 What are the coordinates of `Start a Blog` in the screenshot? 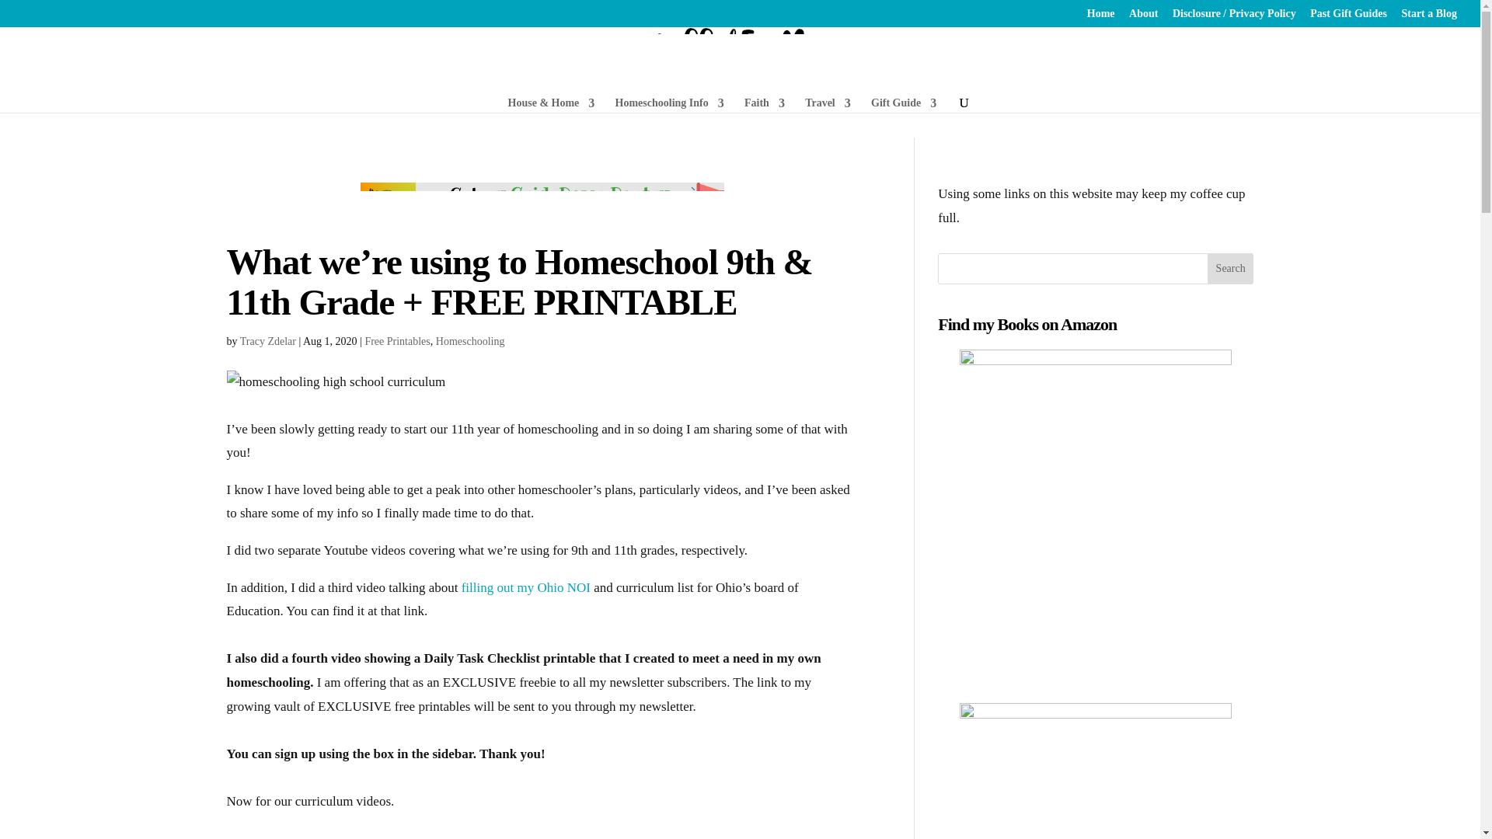 It's located at (1428, 17).